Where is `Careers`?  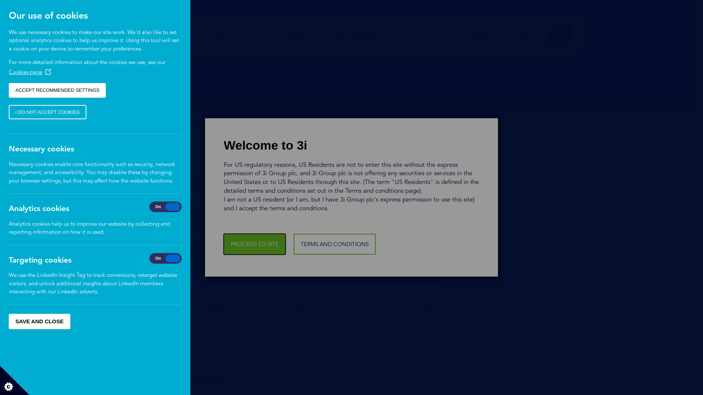 Careers is located at coordinates (517, 36).